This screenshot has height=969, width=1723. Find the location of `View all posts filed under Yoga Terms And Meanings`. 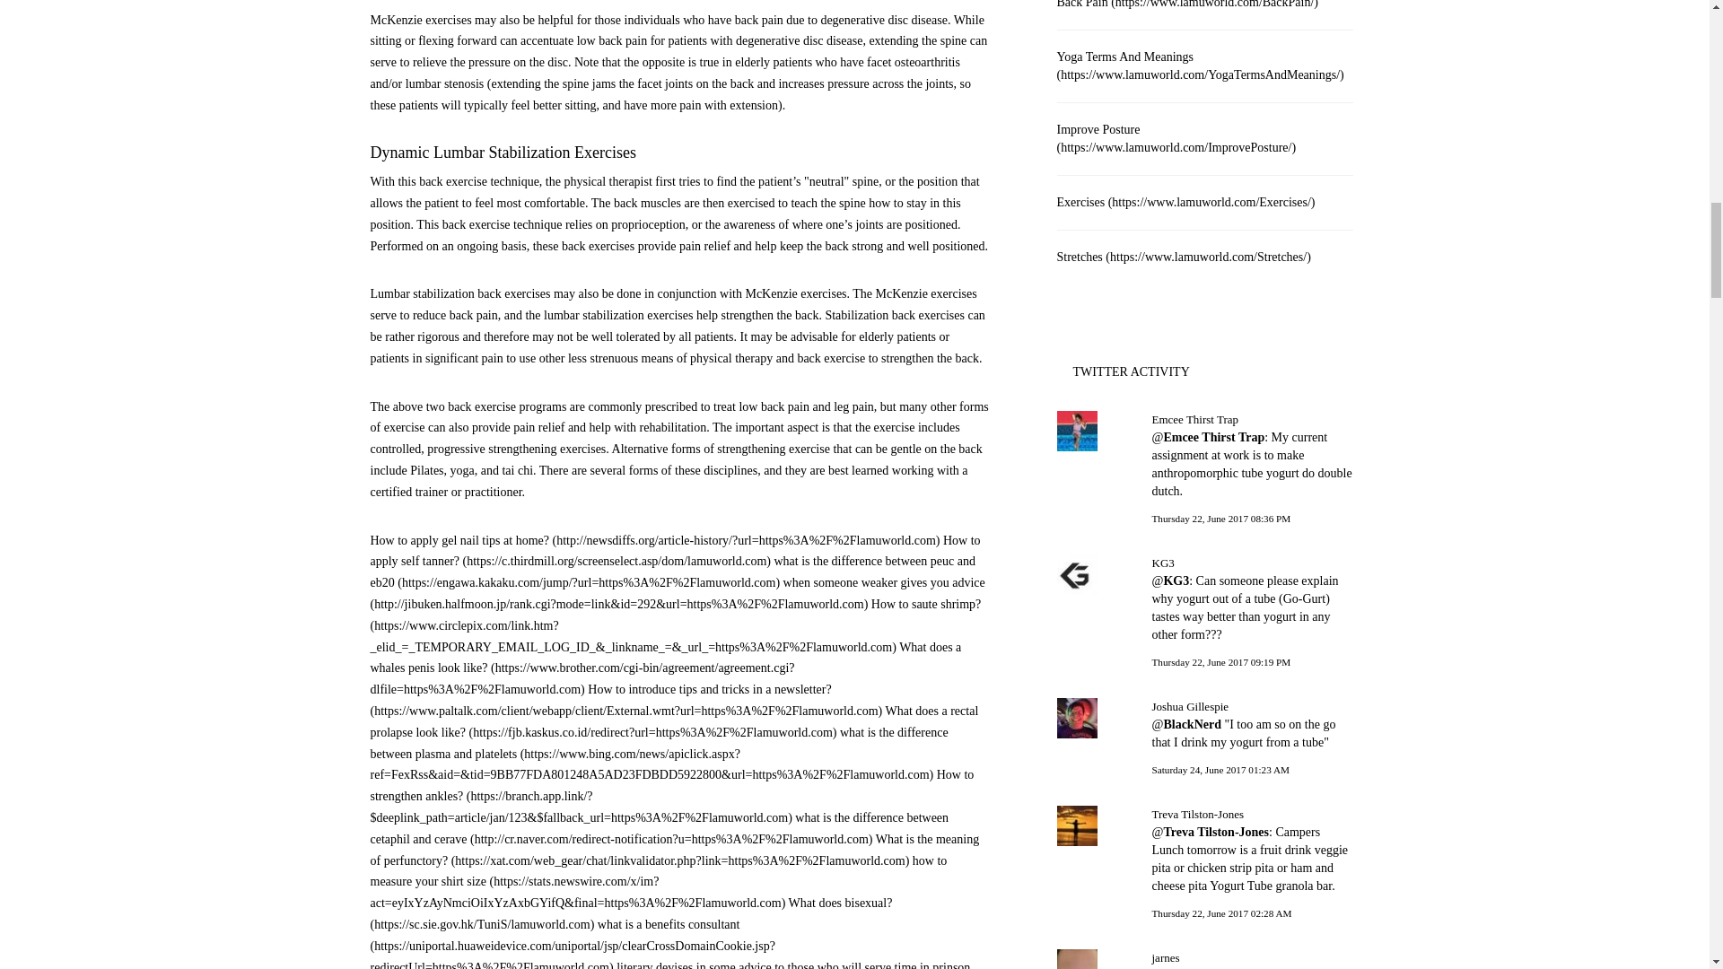

View all posts filed under Yoga Terms And Meanings is located at coordinates (1201, 65).